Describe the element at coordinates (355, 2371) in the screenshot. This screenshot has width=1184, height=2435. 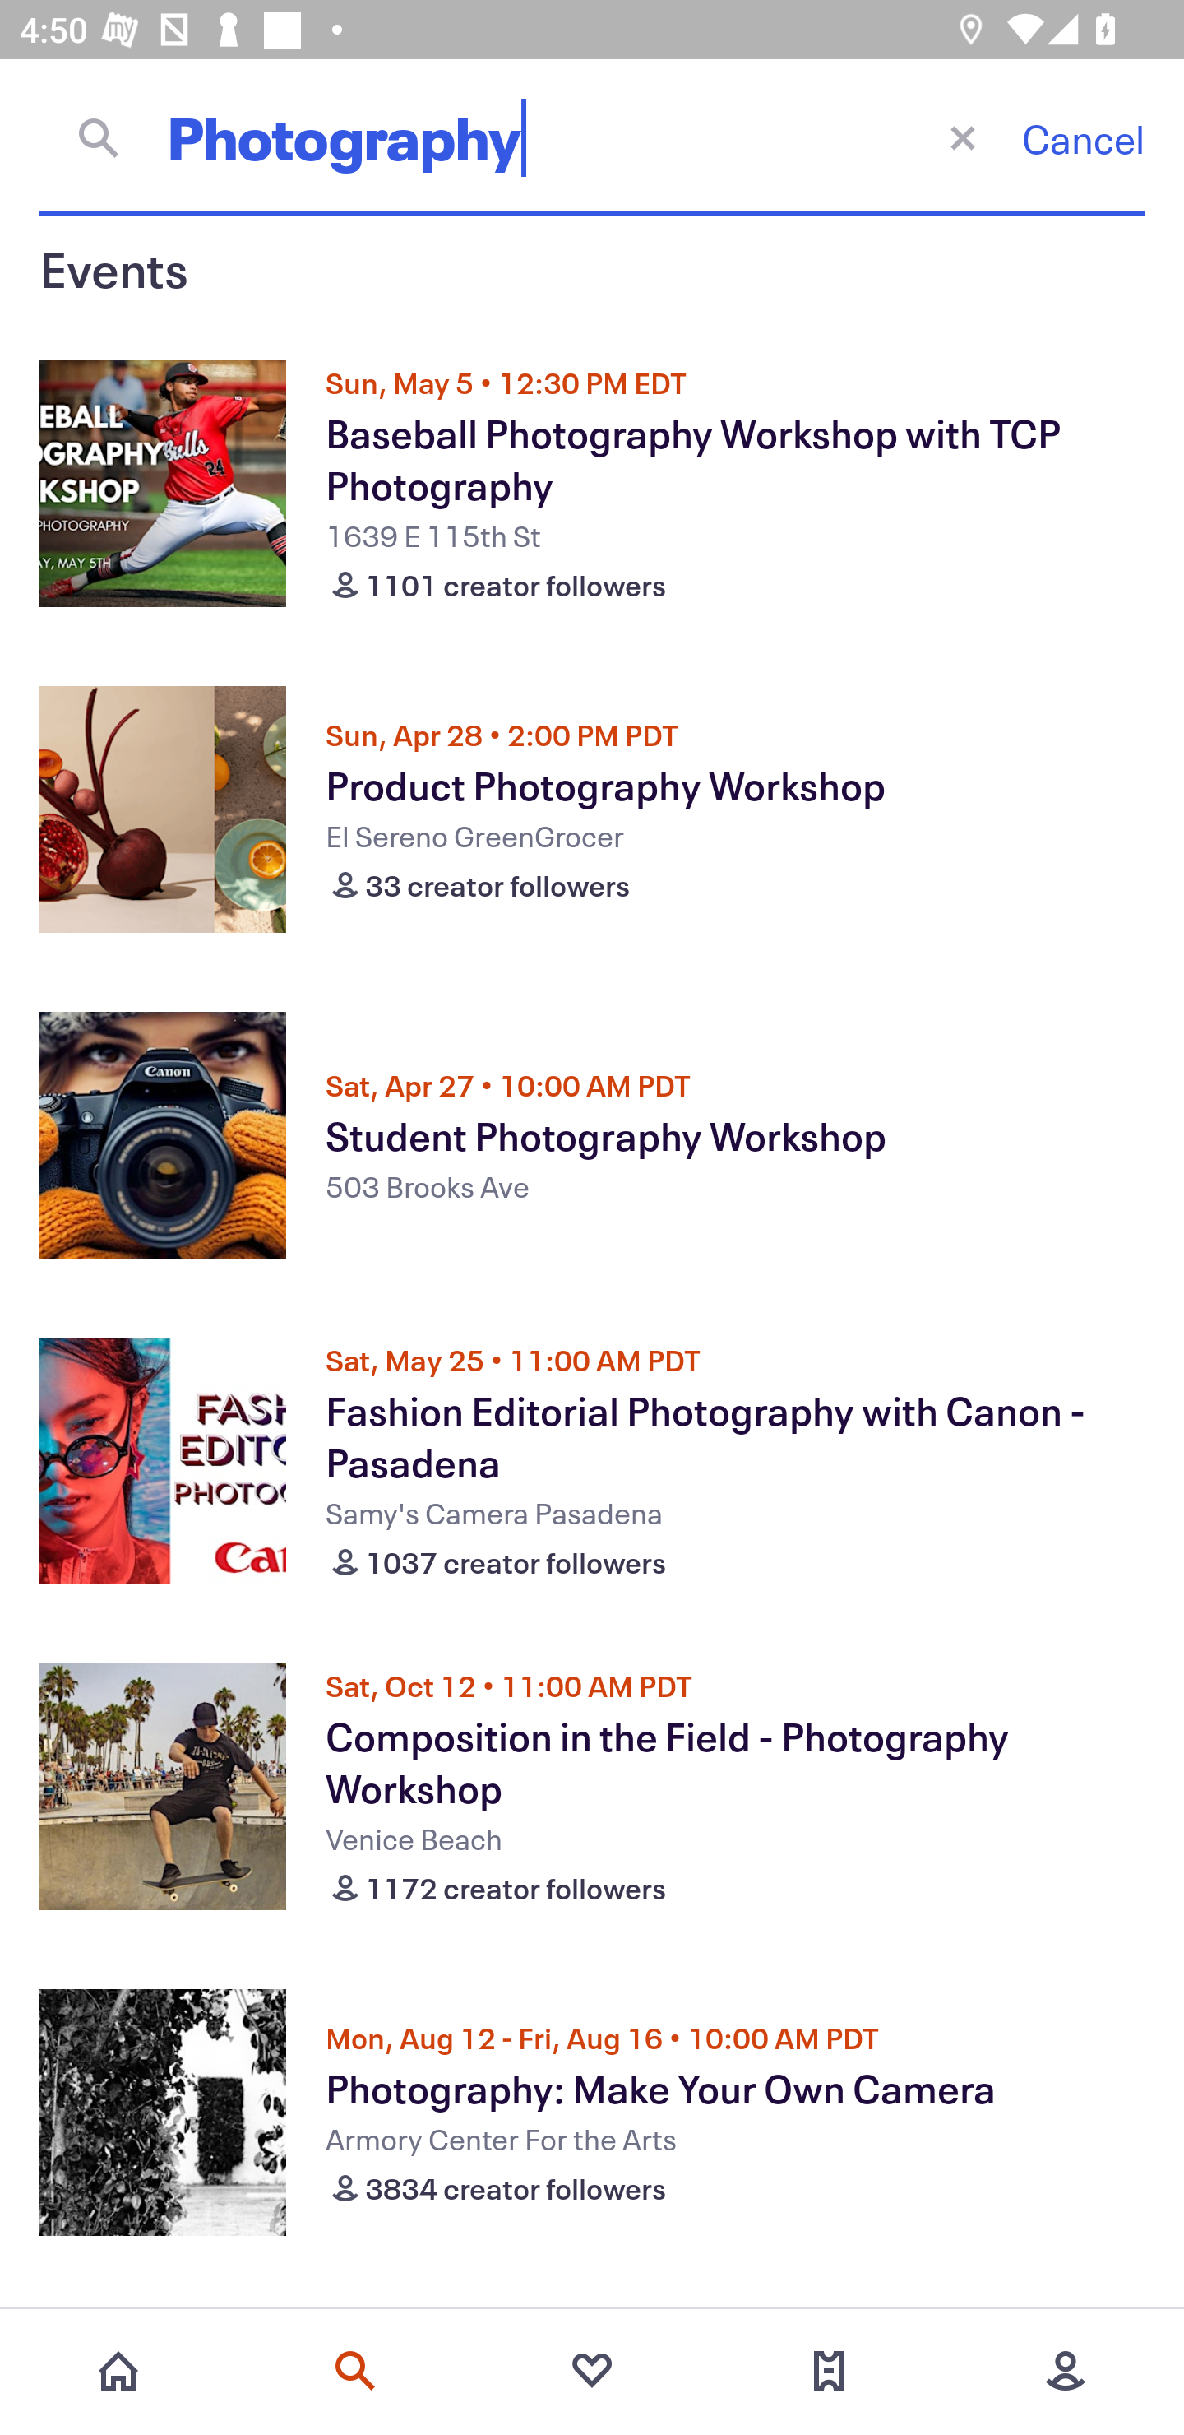
I see `Search events` at that location.